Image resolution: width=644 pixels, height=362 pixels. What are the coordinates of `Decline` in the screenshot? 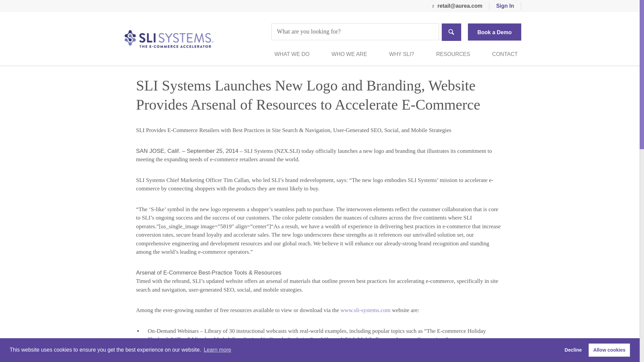 It's located at (573, 350).